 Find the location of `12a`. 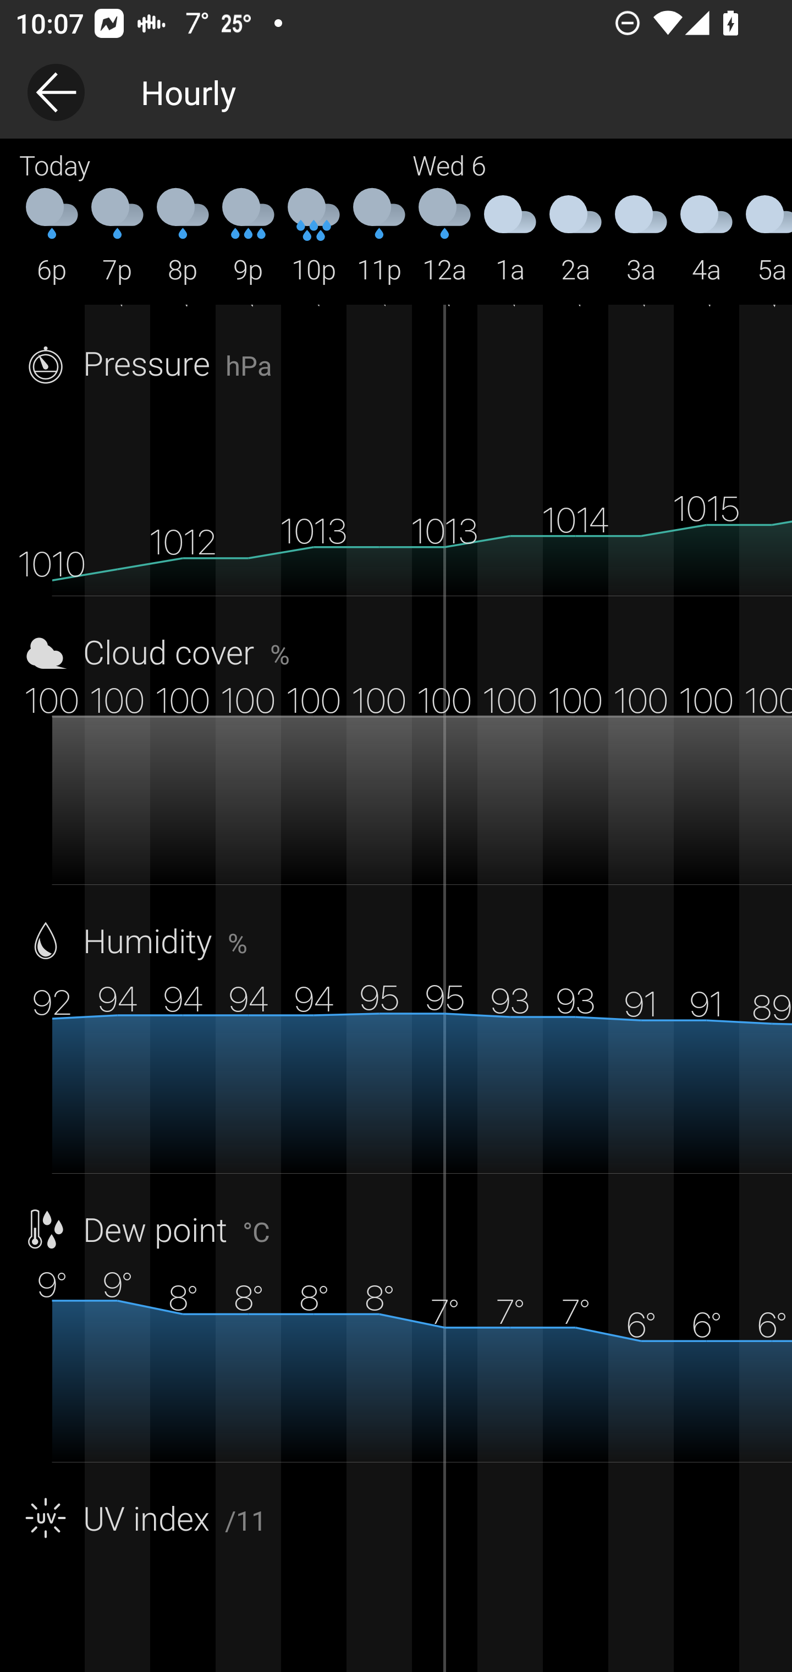

12a is located at coordinates (444, 237).